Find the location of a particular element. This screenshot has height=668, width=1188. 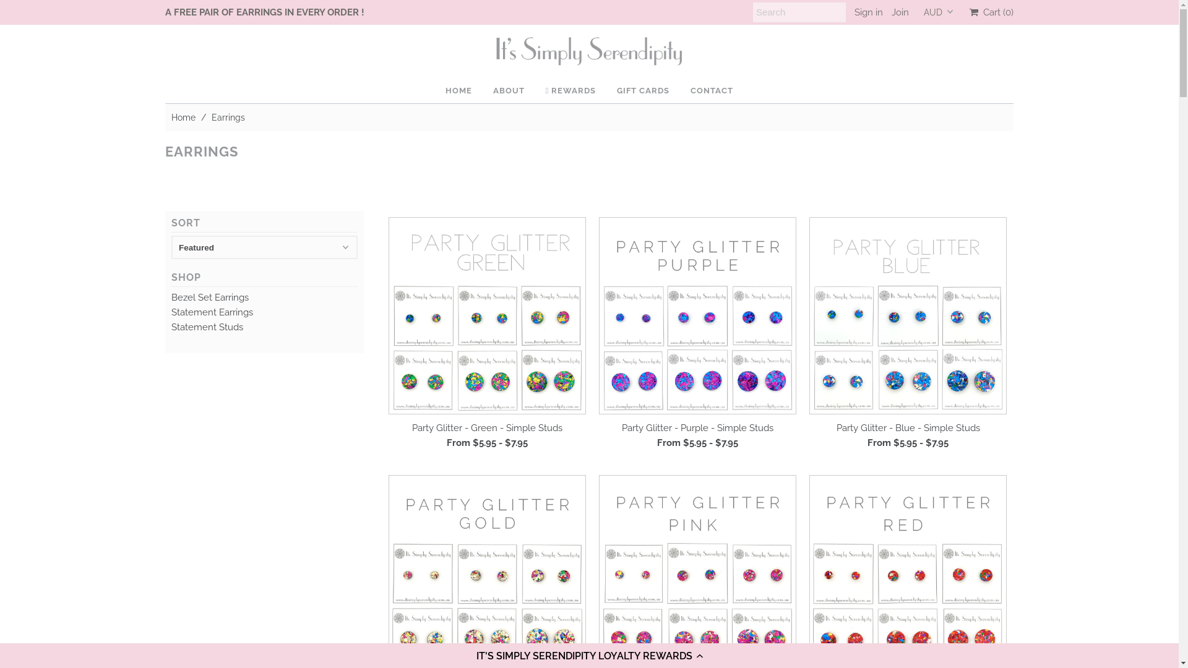

Party Glitter - Blue - Simple Studs is located at coordinates (908, 428).